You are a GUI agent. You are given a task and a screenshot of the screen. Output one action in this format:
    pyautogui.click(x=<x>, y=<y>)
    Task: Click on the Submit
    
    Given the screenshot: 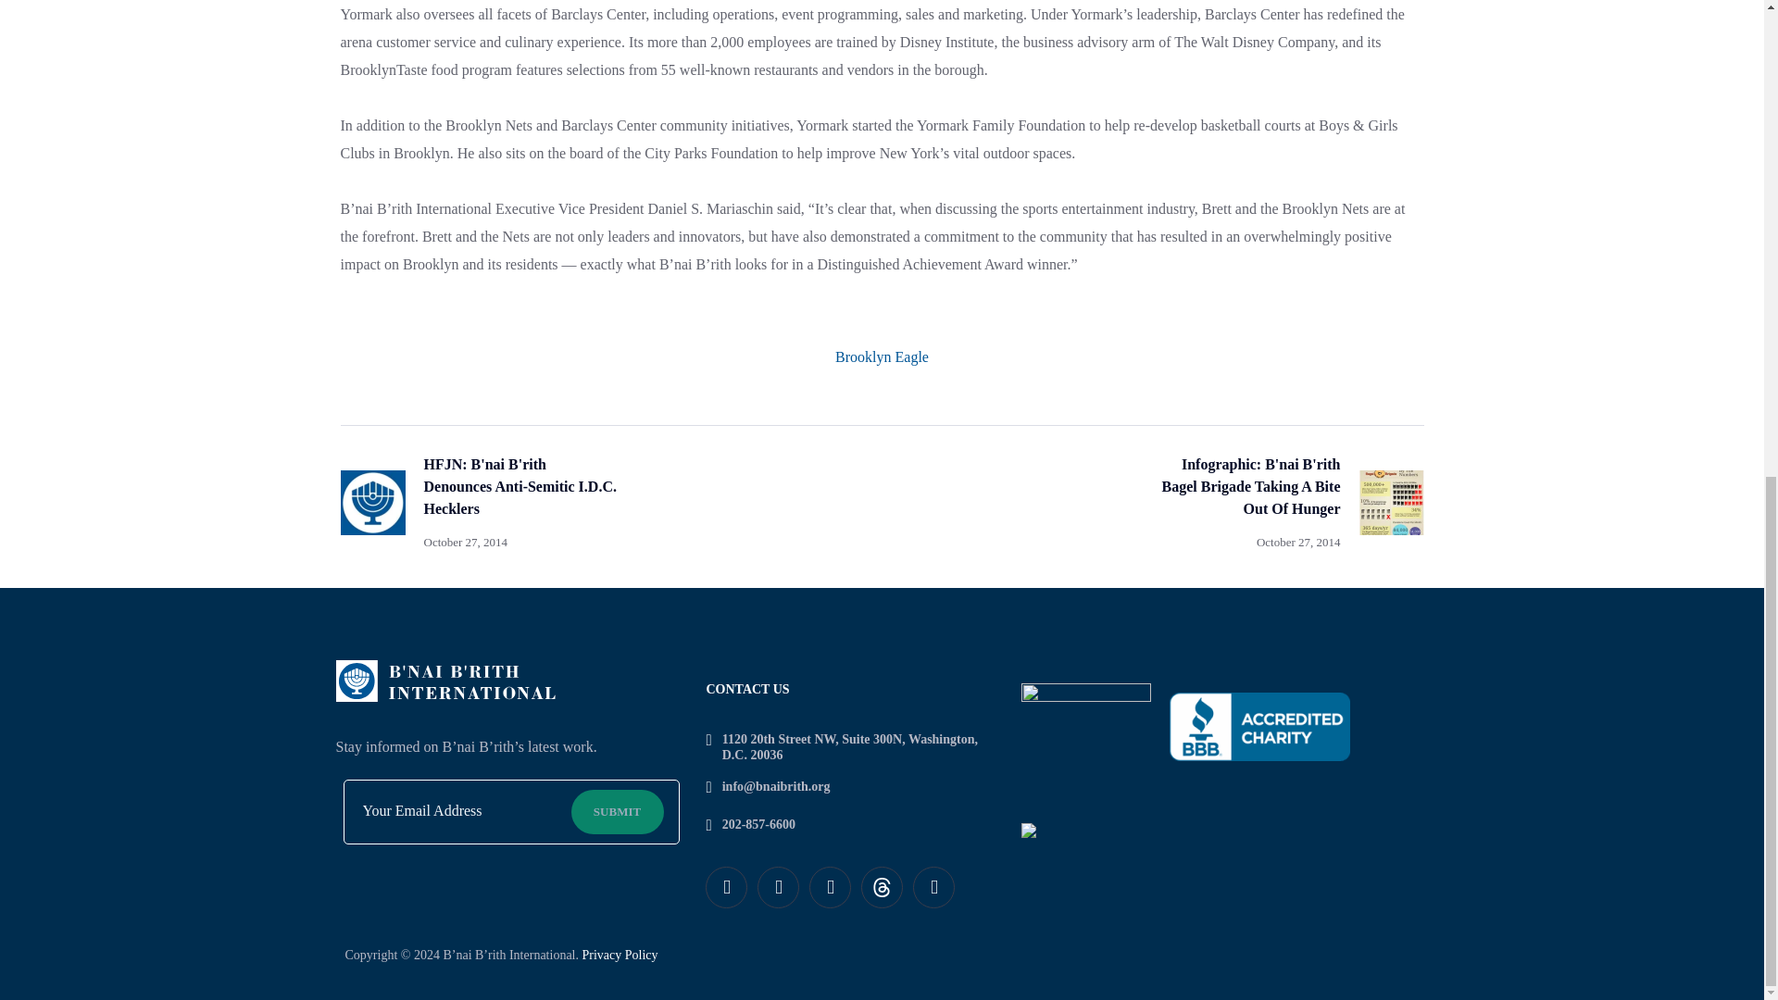 What is the action you would take?
    pyautogui.click(x=617, y=811)
    